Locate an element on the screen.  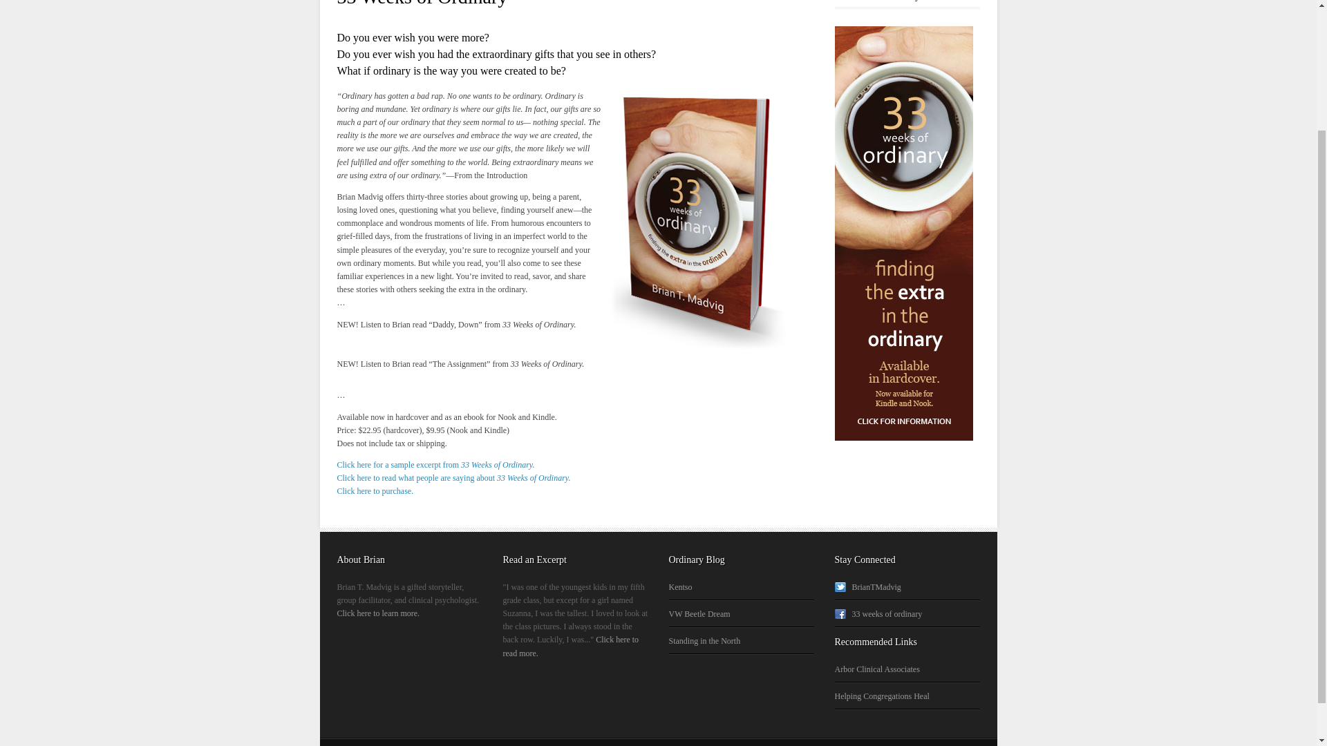
What People Are Saying is located at coordinates (453, 477).